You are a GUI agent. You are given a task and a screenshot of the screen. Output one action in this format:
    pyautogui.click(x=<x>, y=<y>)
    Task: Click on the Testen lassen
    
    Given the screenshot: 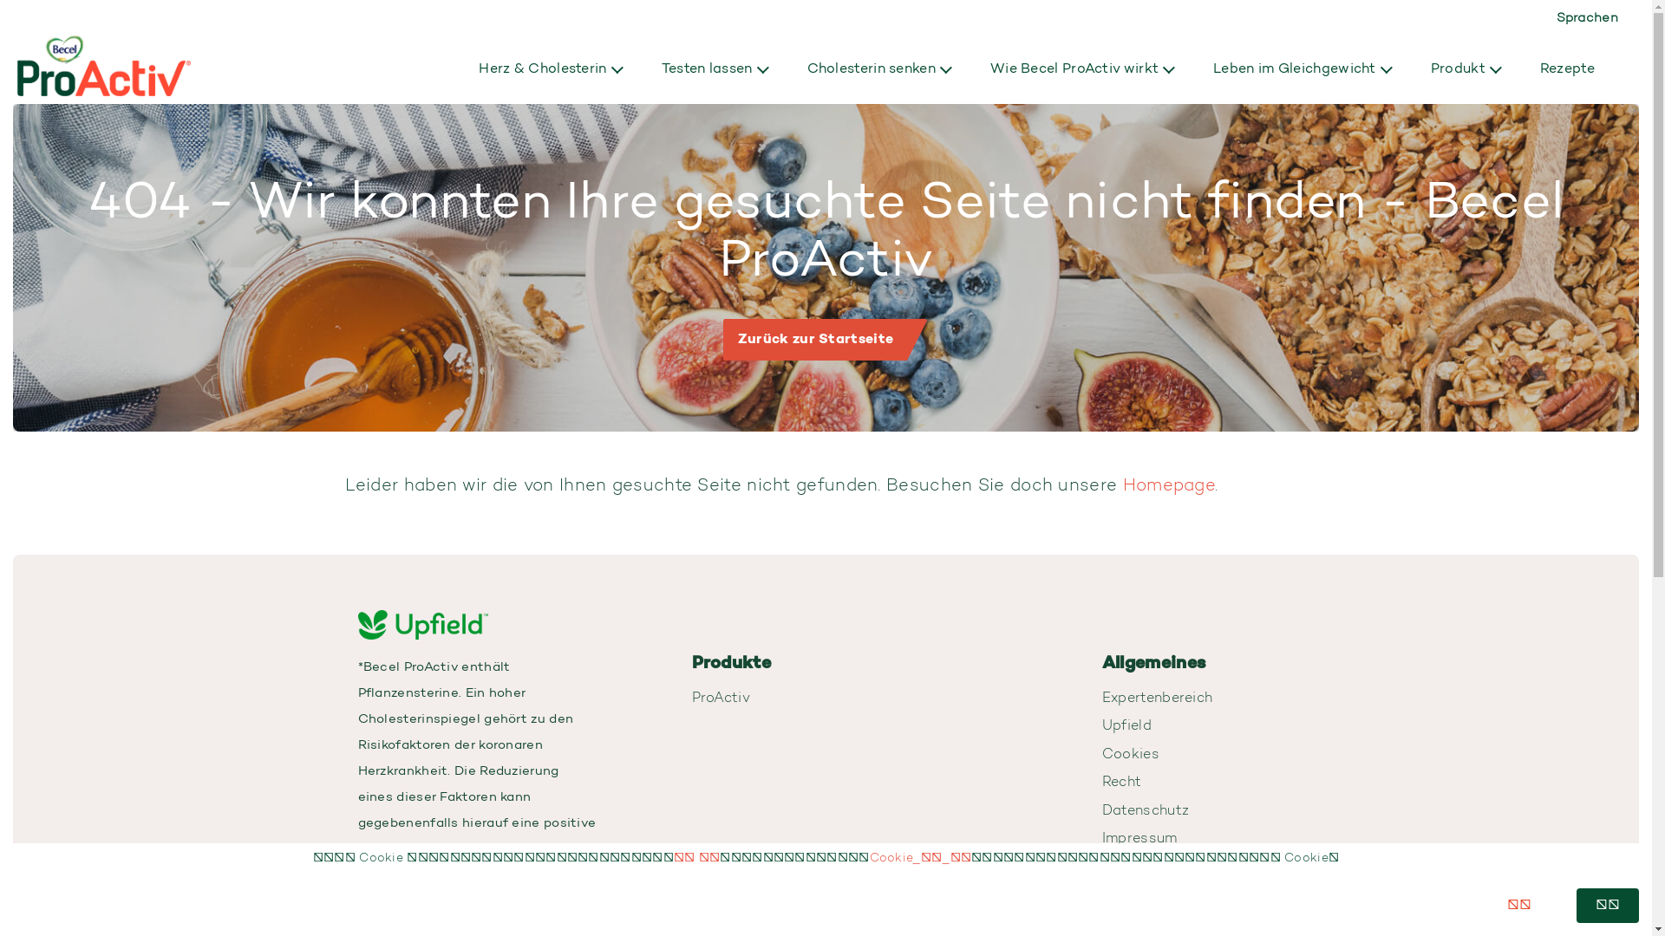 What is the action you would take?
    pyautogui.click(x=708, y=69)
    